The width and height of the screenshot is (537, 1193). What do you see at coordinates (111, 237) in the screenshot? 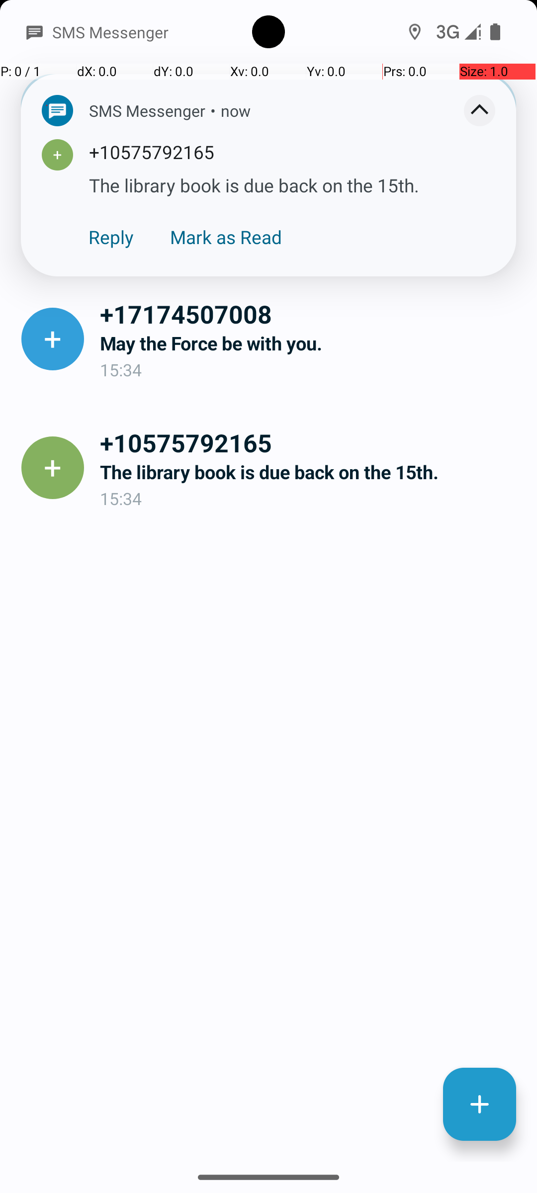
I see `Reply` at bounding box center [111, 237].